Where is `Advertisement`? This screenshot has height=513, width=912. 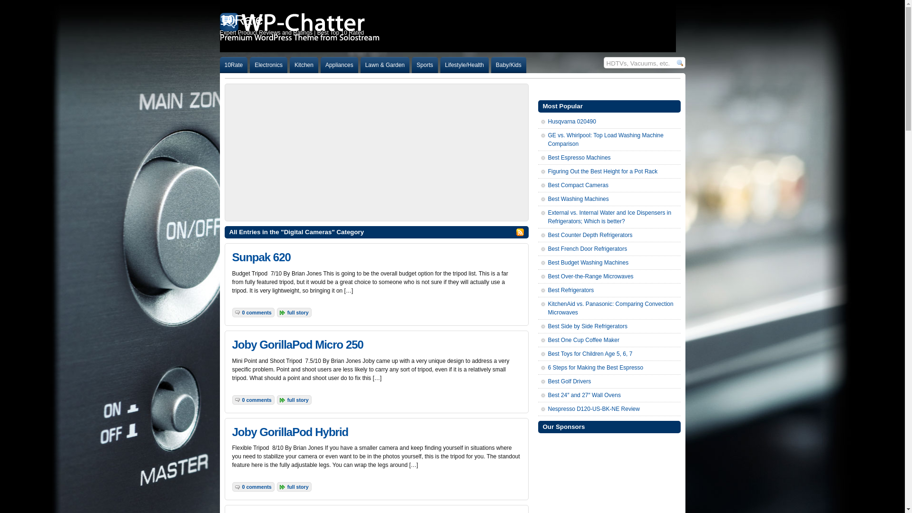 Advertisement is located at coordinates (377, 152).